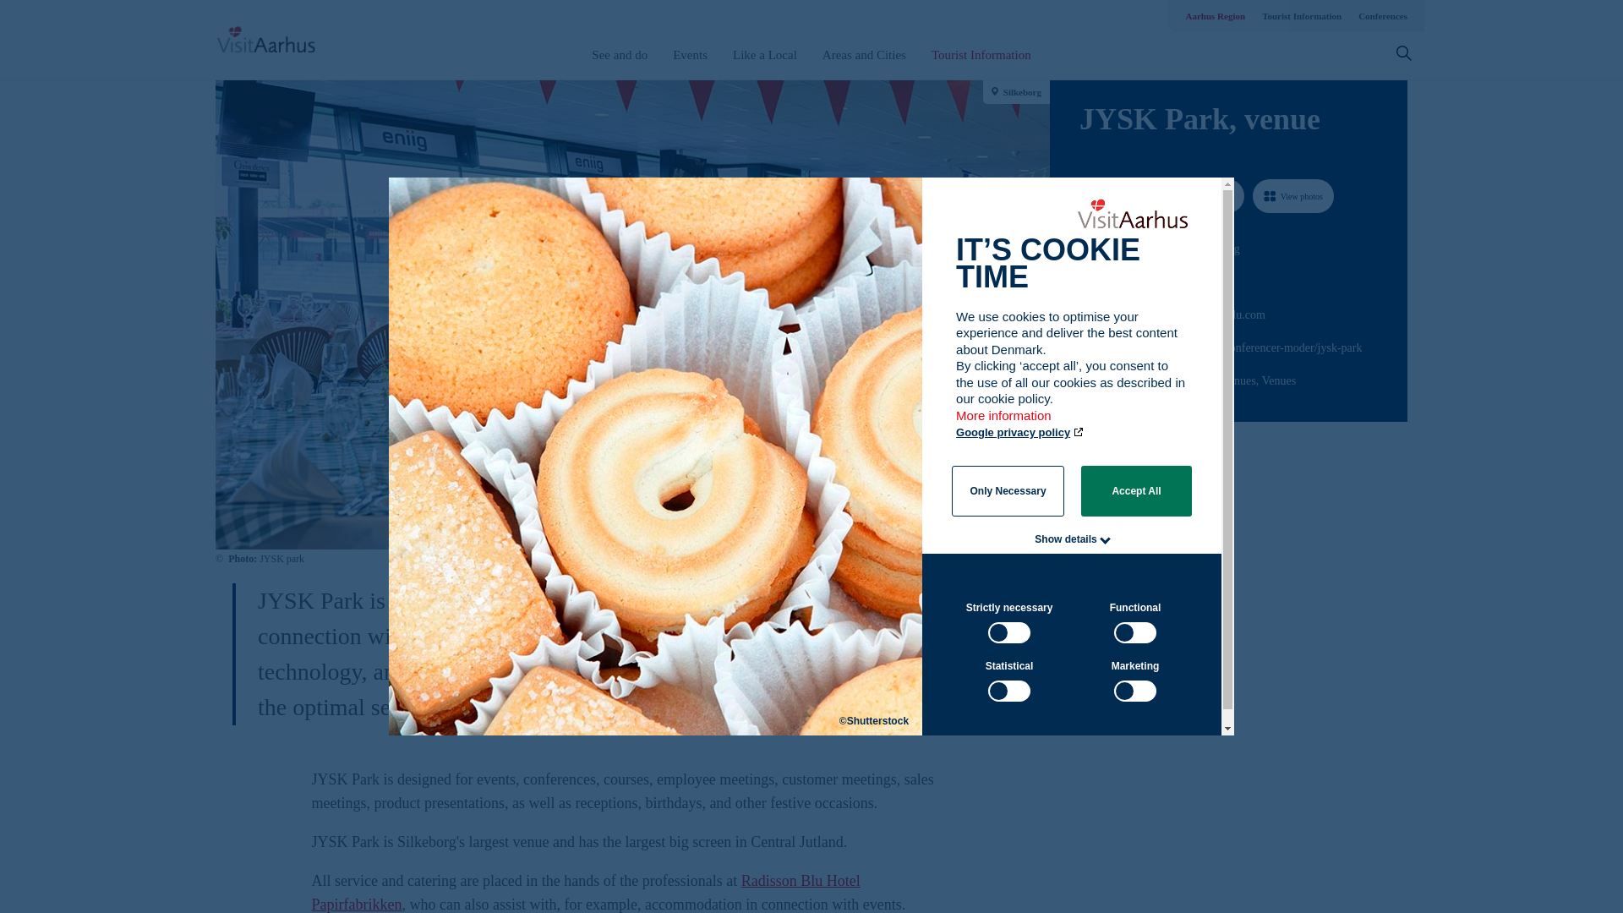 The height and width of the screenshot is (913, 1623). I want to click on Only Necessary, so click(1008, 490).